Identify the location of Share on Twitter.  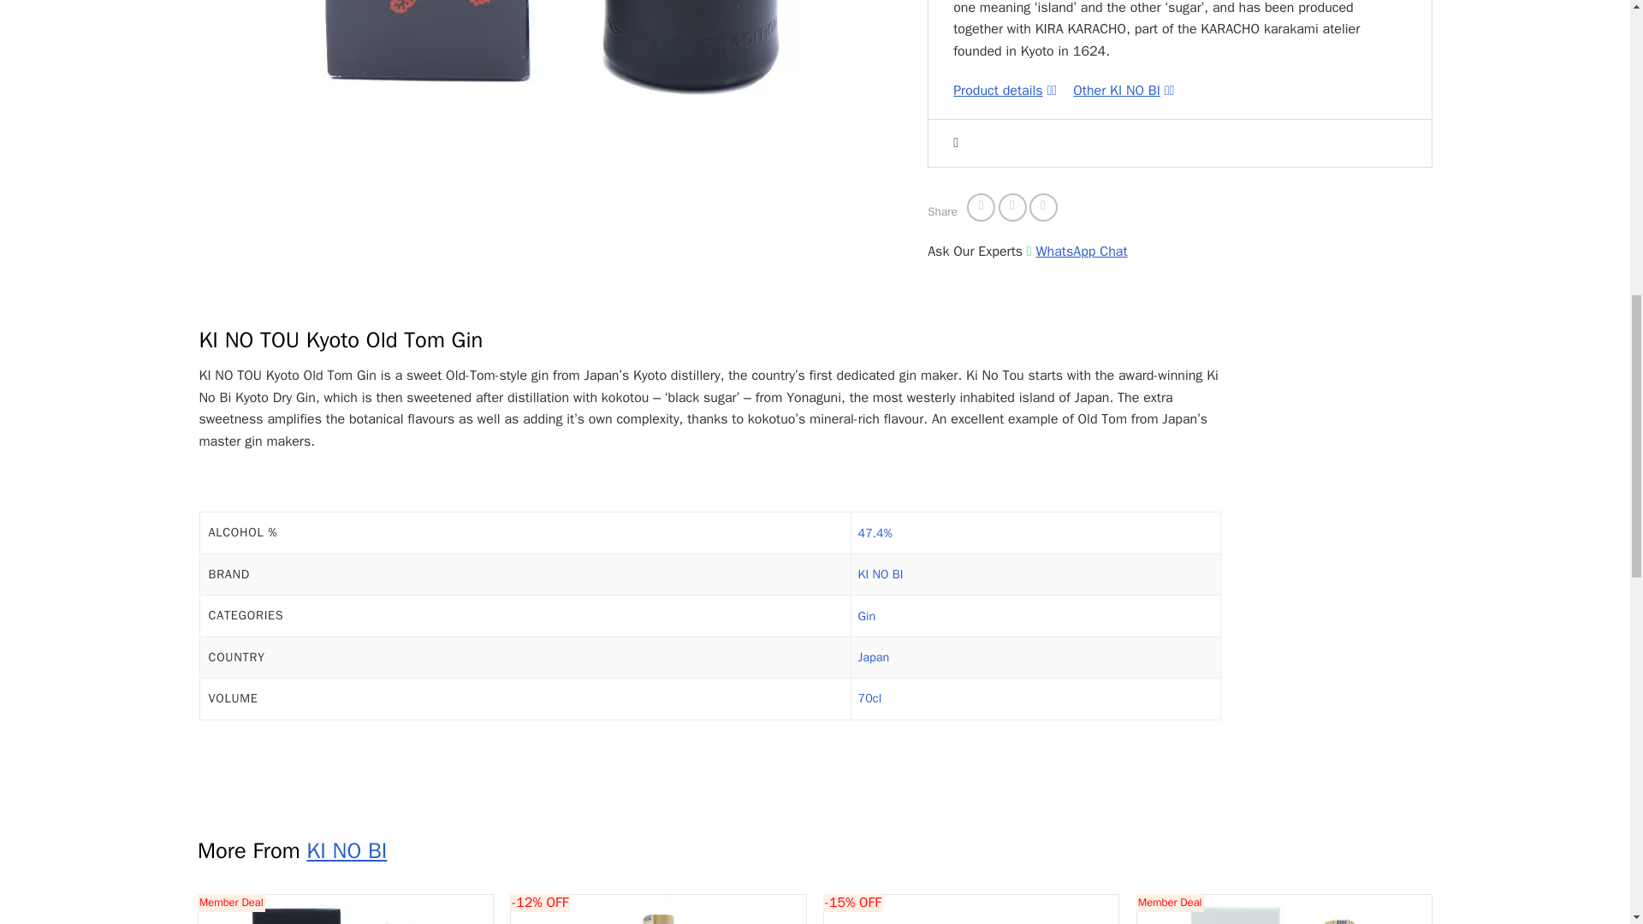
(1013, 207).